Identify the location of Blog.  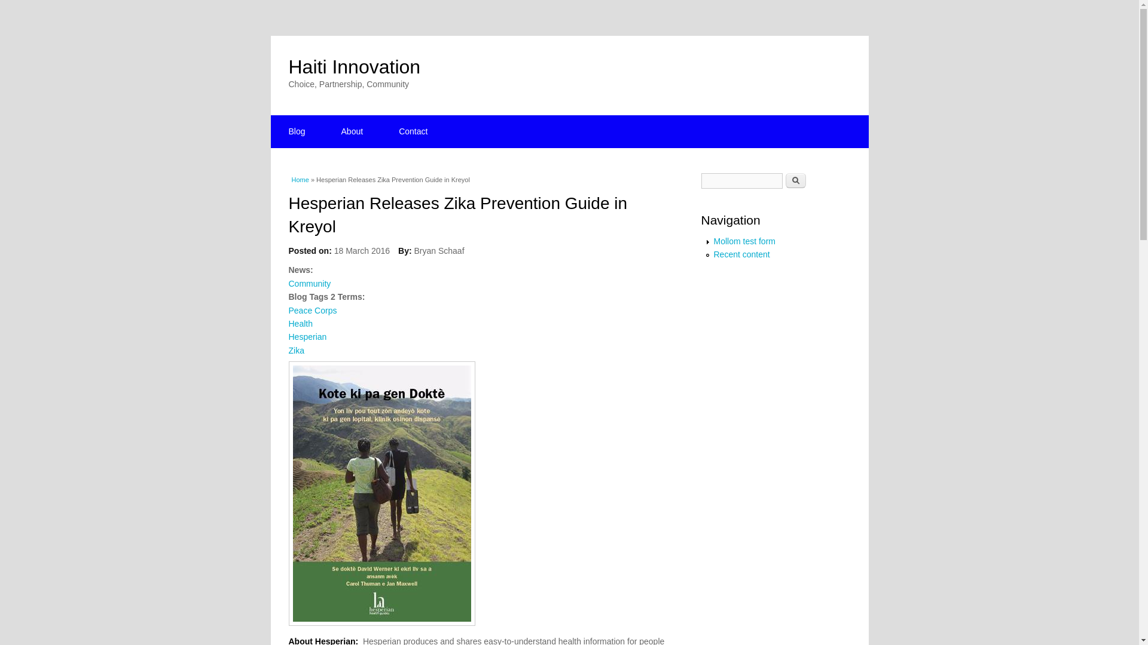
(296, 131).